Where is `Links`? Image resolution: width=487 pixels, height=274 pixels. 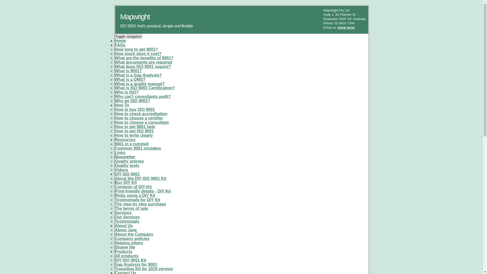
Links is located at coordinates (120, 153).